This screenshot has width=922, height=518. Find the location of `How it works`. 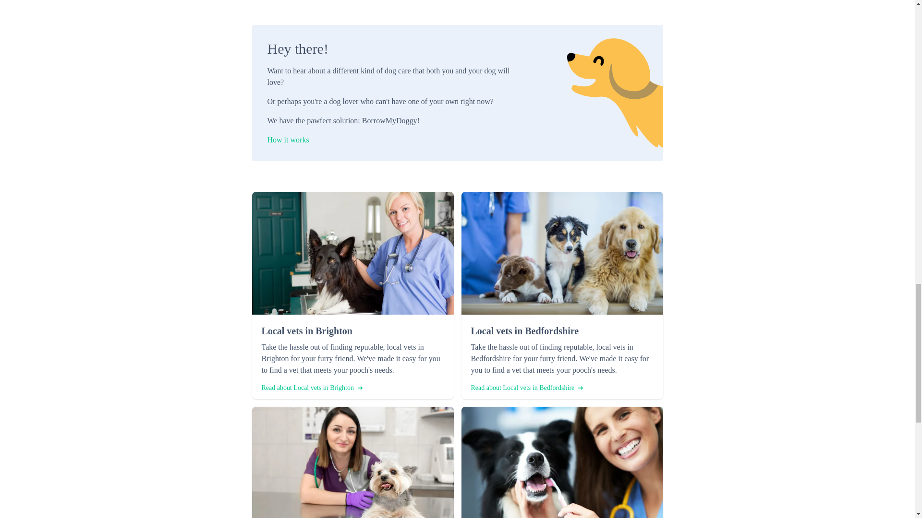

How it works is located at coordinates (389, 140).